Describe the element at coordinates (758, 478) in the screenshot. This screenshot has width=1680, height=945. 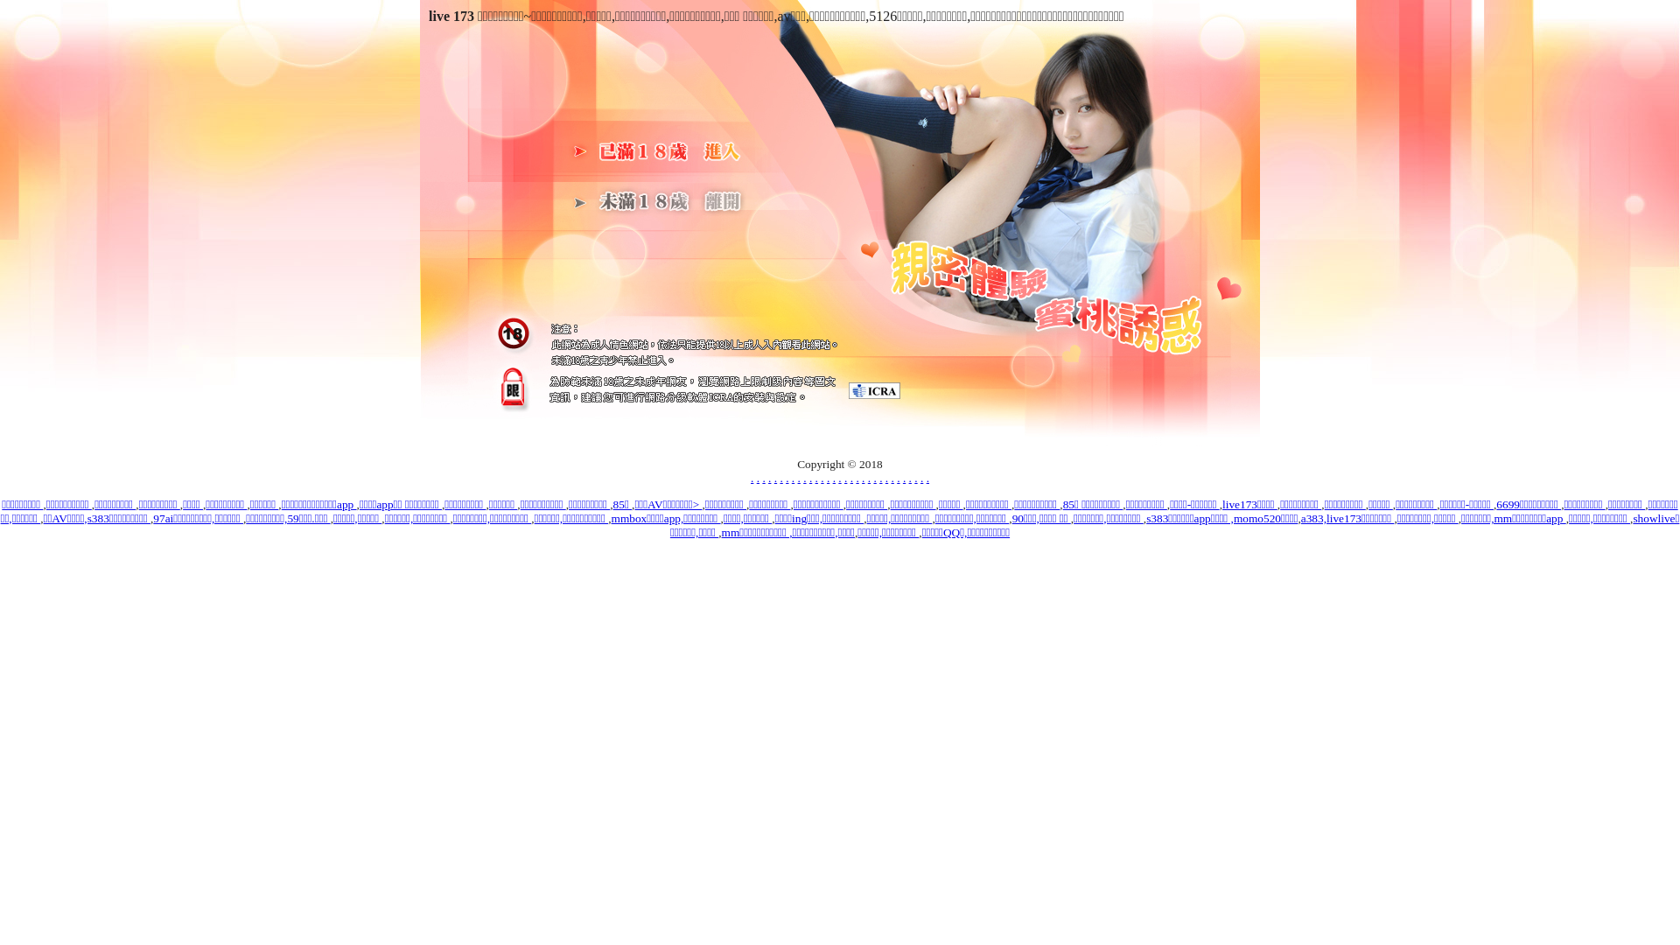
I see `.` at that location.